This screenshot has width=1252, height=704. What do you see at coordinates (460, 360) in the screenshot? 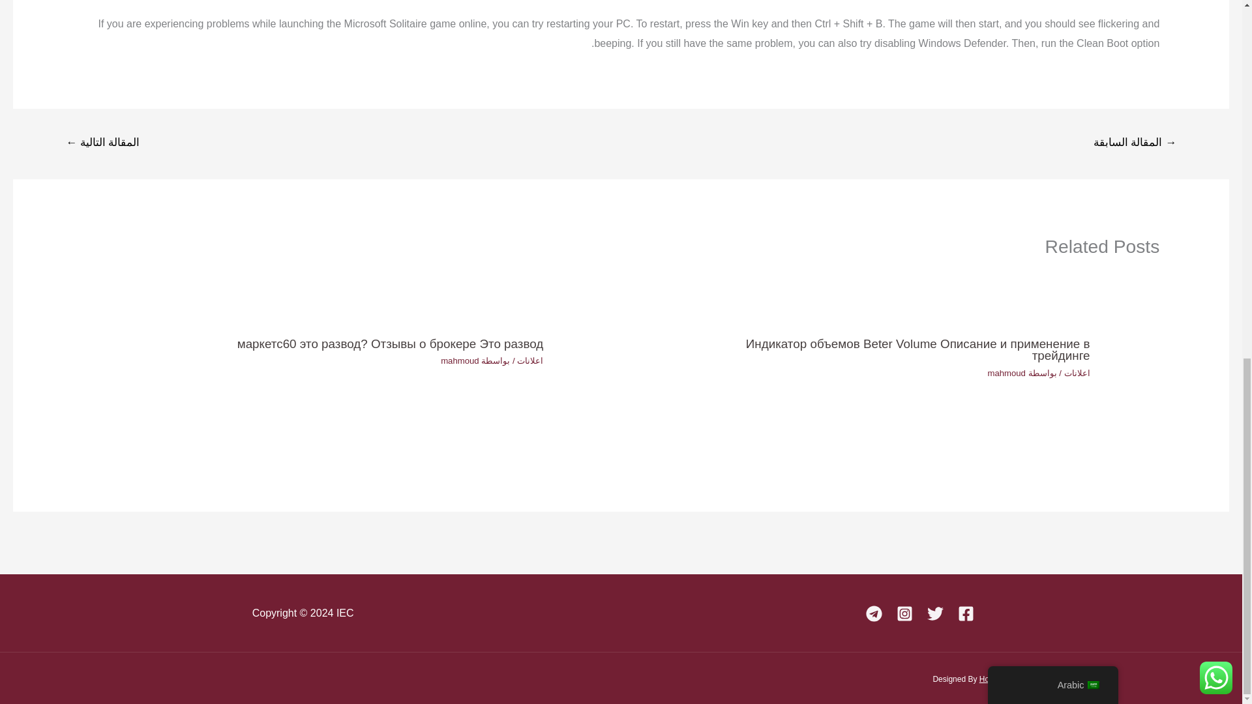
I see `mahmoud` at bounding box center [460, 360].